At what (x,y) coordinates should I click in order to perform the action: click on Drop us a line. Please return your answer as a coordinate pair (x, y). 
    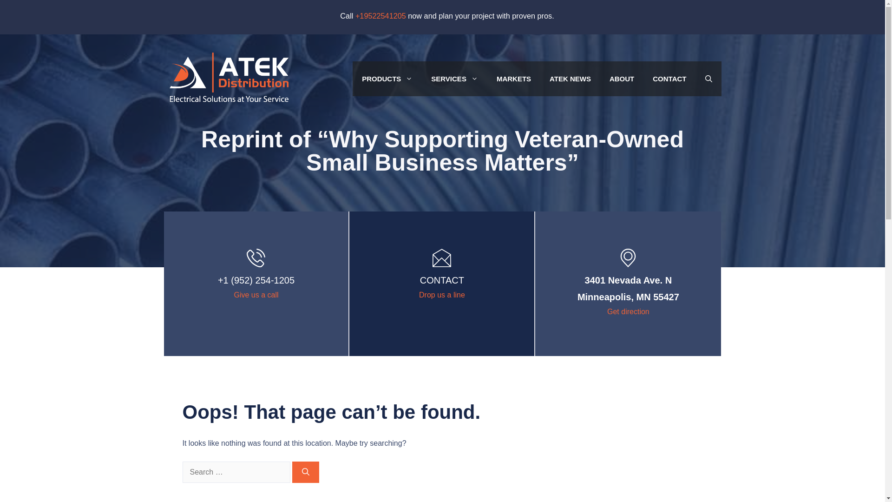
    Looking at the image, I should click on (628, 288).